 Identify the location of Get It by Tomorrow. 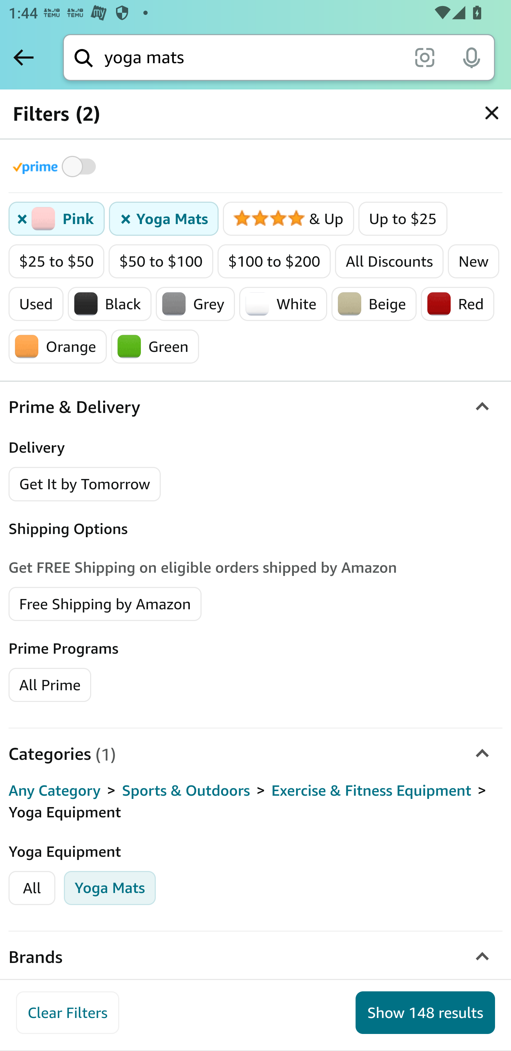
(85, 484).